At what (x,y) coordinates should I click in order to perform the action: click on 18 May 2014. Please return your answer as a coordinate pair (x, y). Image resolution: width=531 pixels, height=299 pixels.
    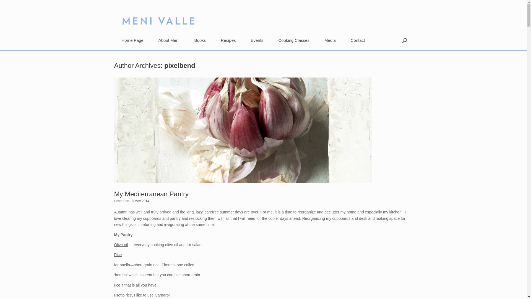
    Looking at the image, I should click on (139, 201).